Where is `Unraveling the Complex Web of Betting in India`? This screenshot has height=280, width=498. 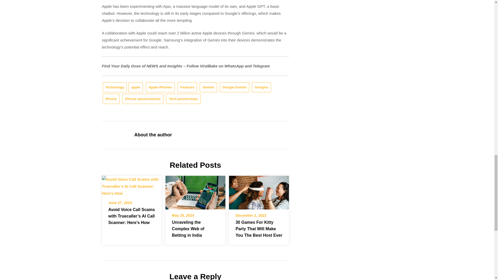
Unraveling the Complex Web of Betting in India is located at coordinates (188, 229).